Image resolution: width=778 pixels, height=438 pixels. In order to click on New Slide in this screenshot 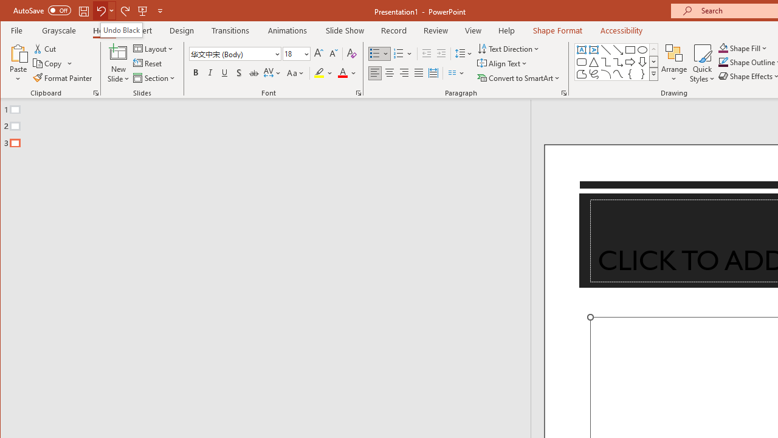, I will do `click(119, 52)`.